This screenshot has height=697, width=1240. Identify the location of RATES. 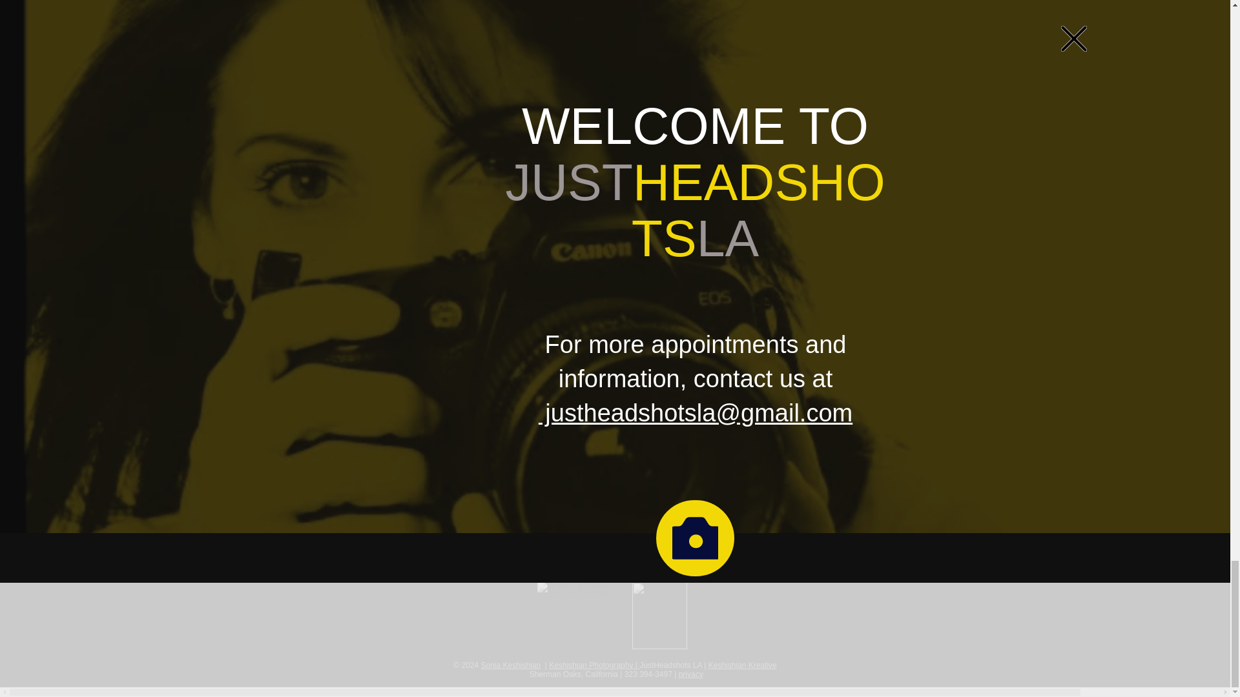
(632, 226).